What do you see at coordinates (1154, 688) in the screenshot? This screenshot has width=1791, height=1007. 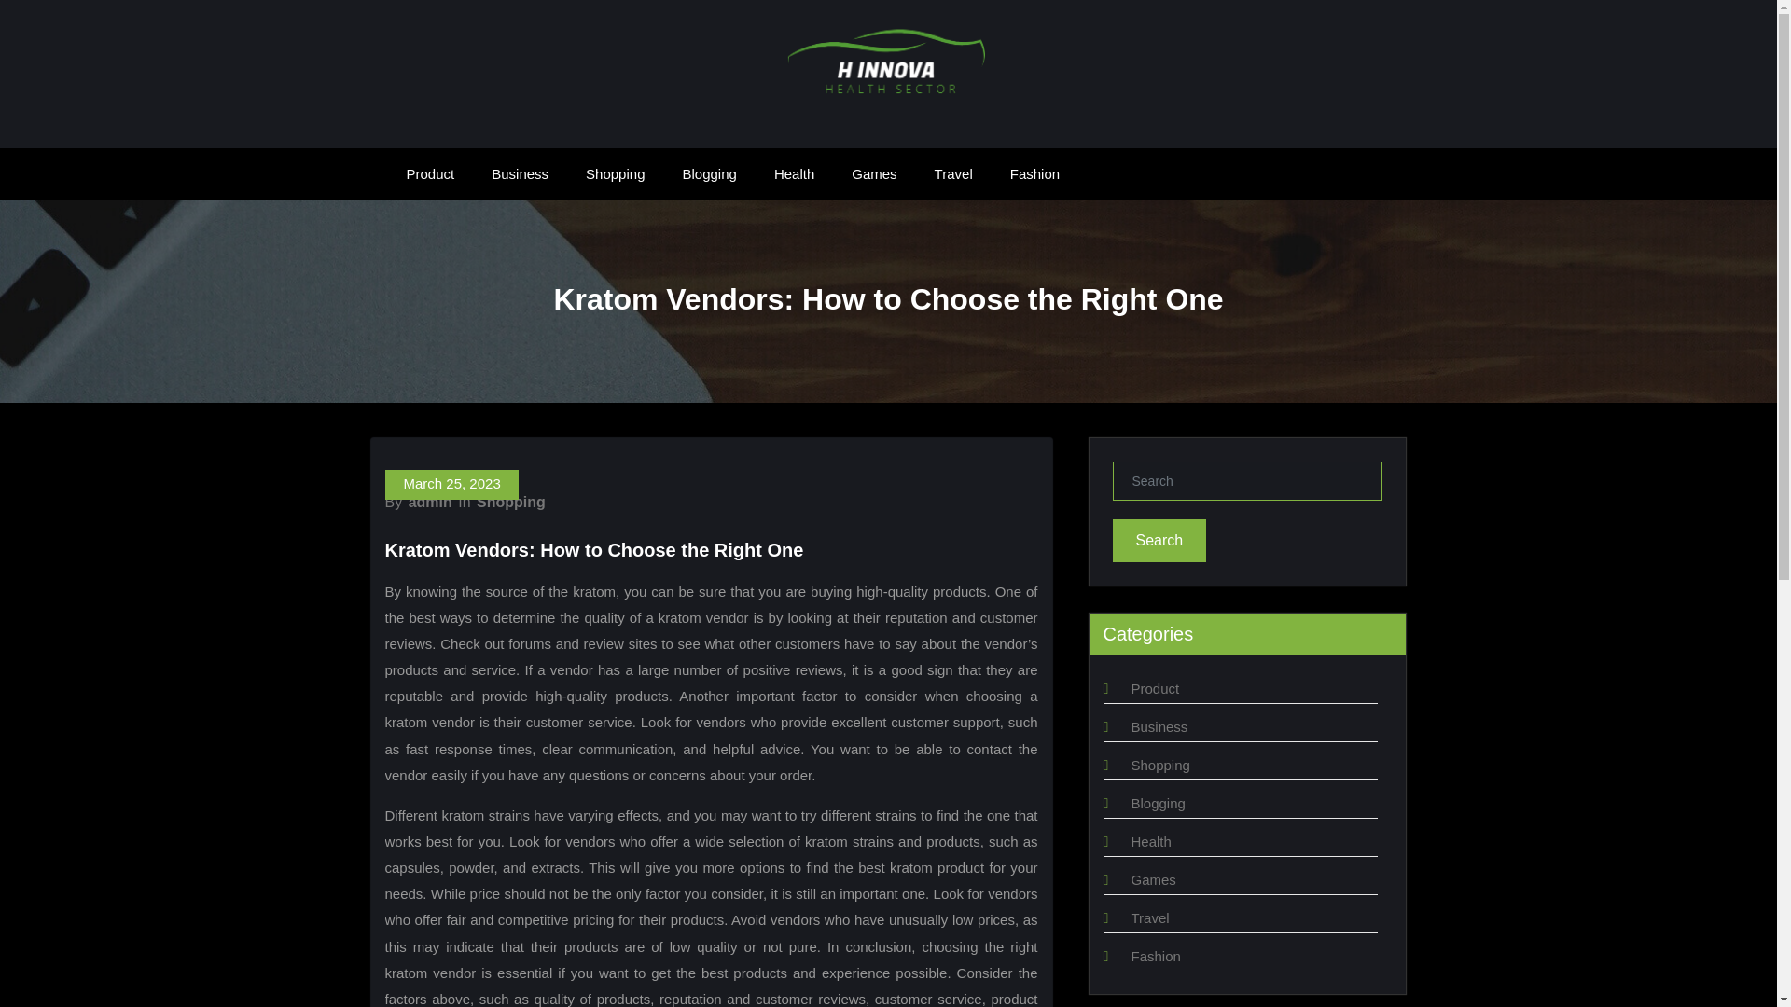 I see `Product` at bounding box center [1154, 688].